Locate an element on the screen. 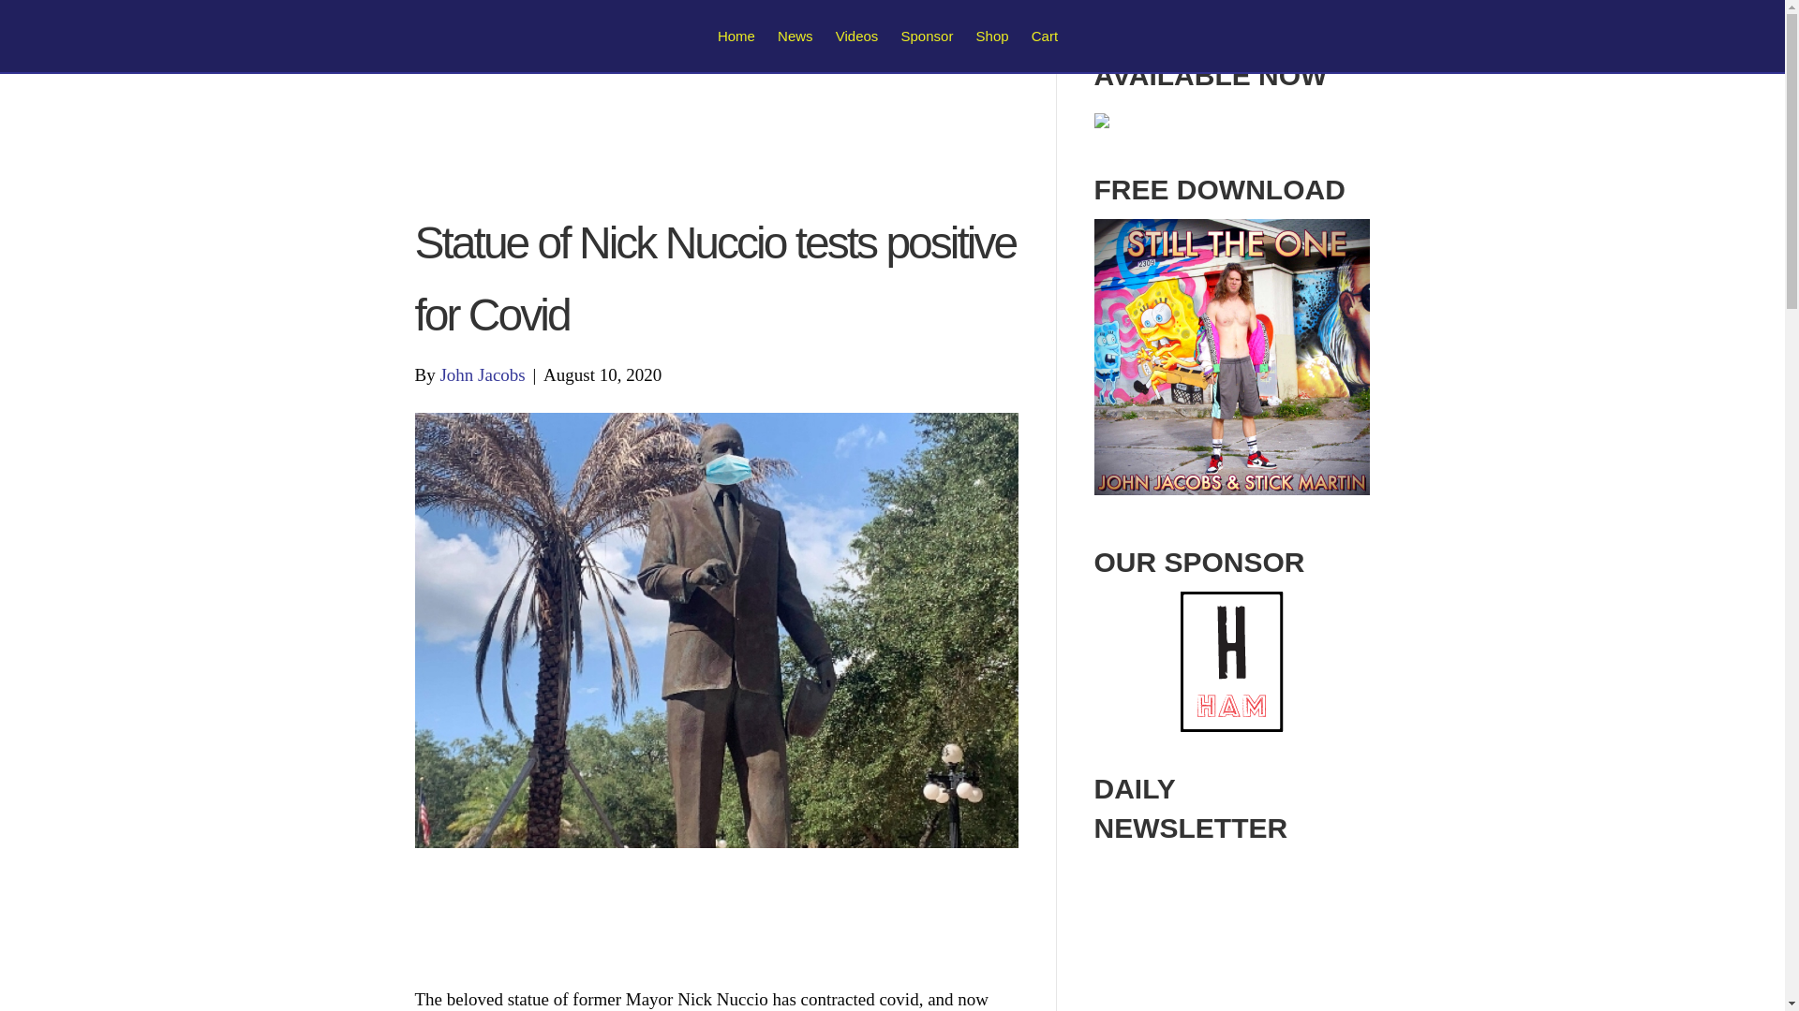 This screenshot has height=1011, width=1799. Shop is located at coordinates (992, 36).